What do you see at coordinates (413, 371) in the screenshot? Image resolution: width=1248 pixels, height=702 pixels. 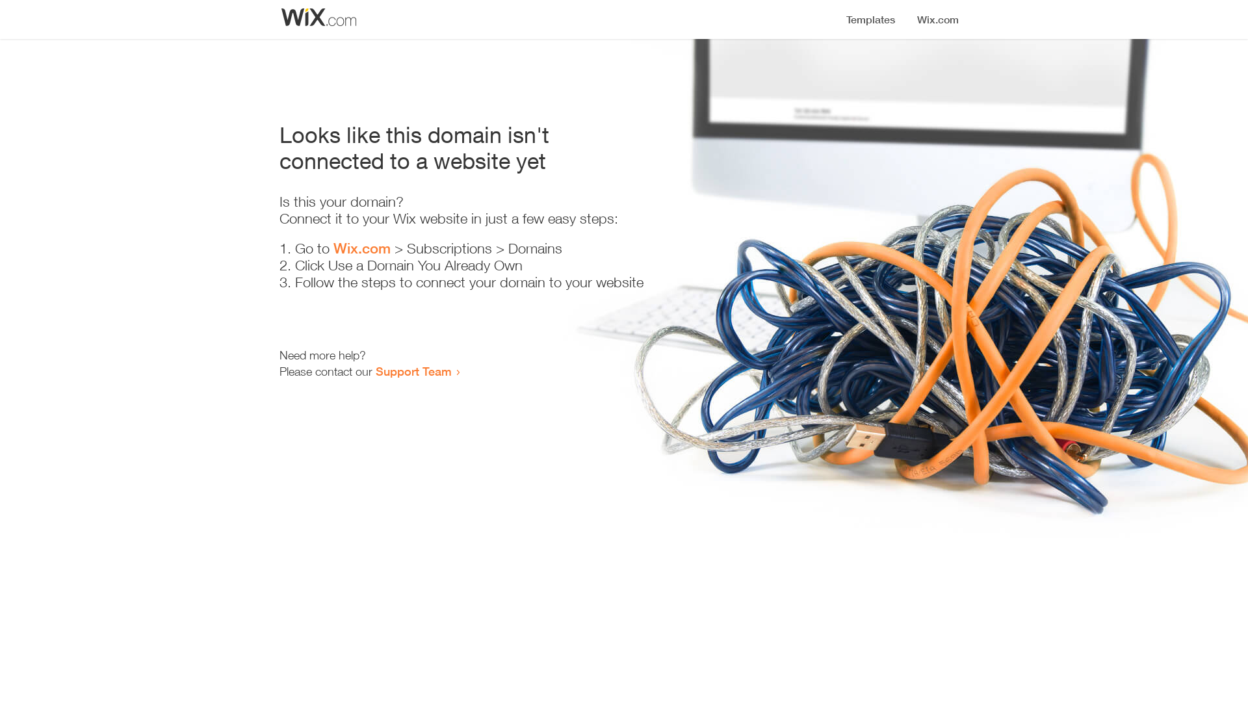 I see `Support Team` at bounding box center [413, 371].